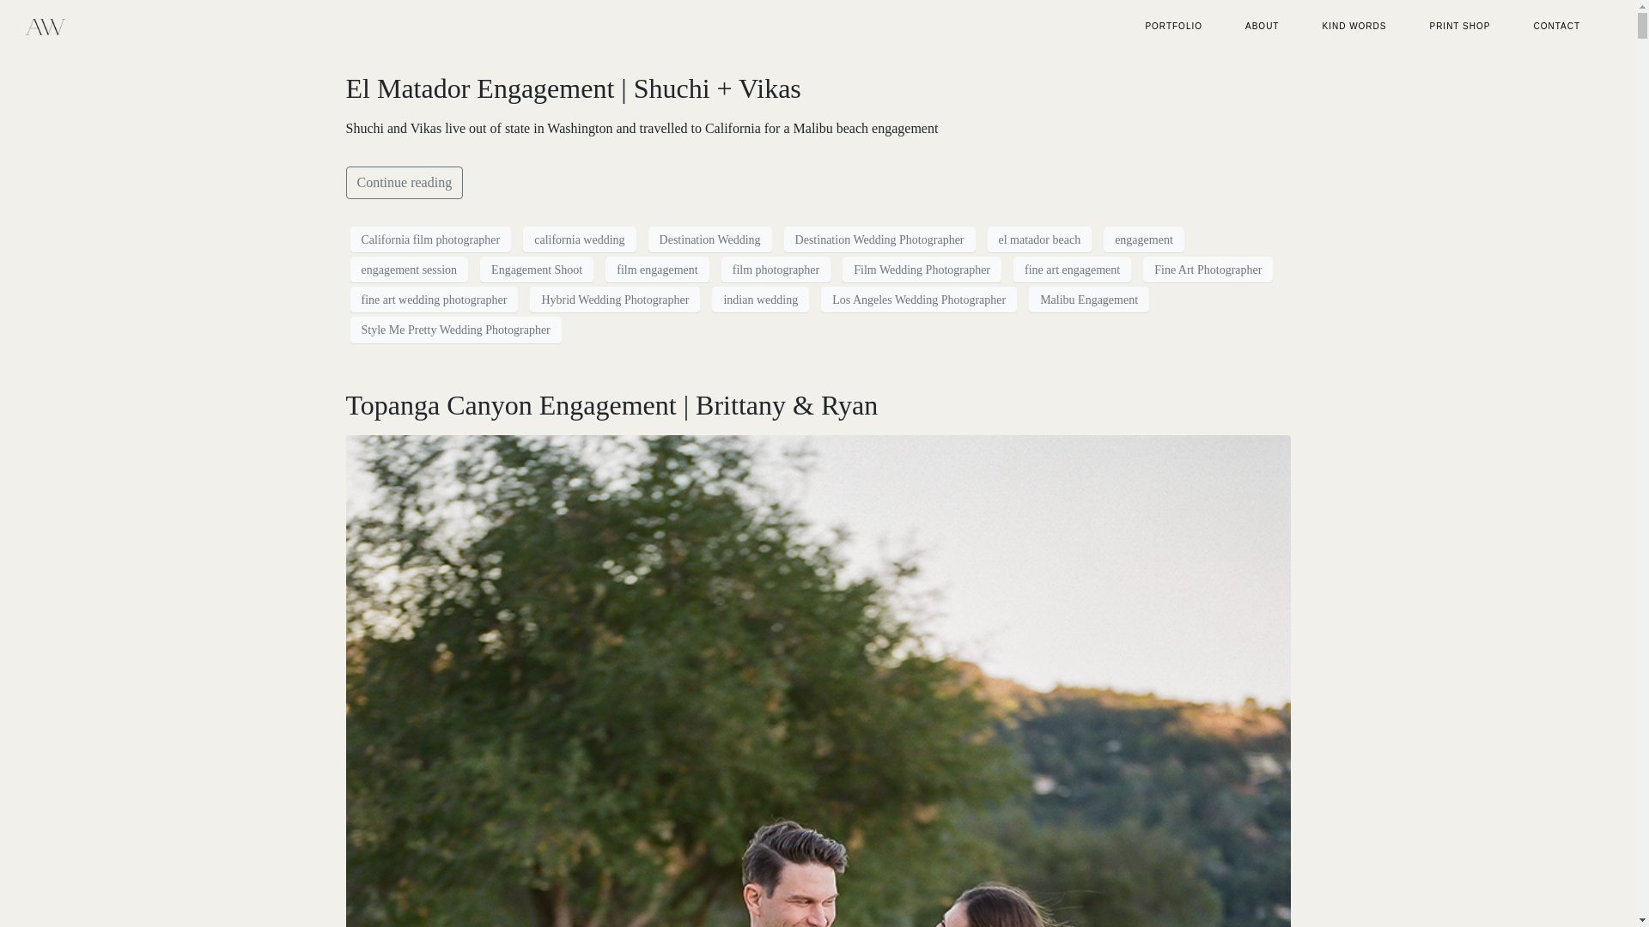  What do you see at coordinates (455, 330) in the screenshot?
I see `Style Me Pretty Wedding Photographer` at bounding box center [455, 330].